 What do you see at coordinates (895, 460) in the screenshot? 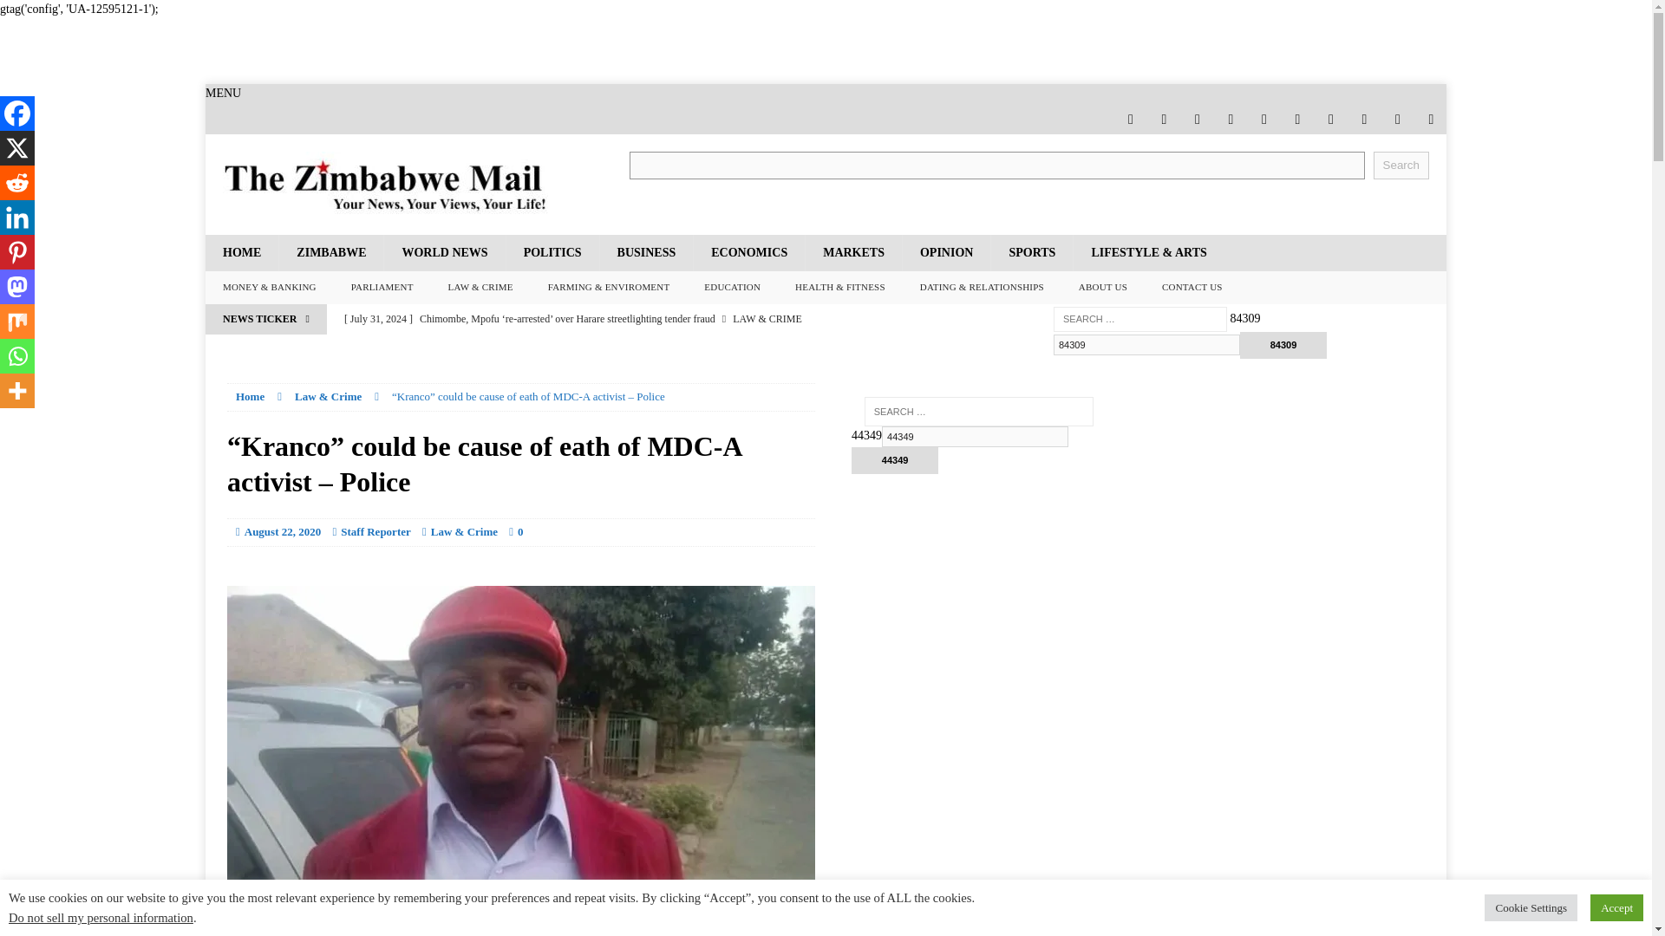
I see `44349` at bounding box center [895, 460].